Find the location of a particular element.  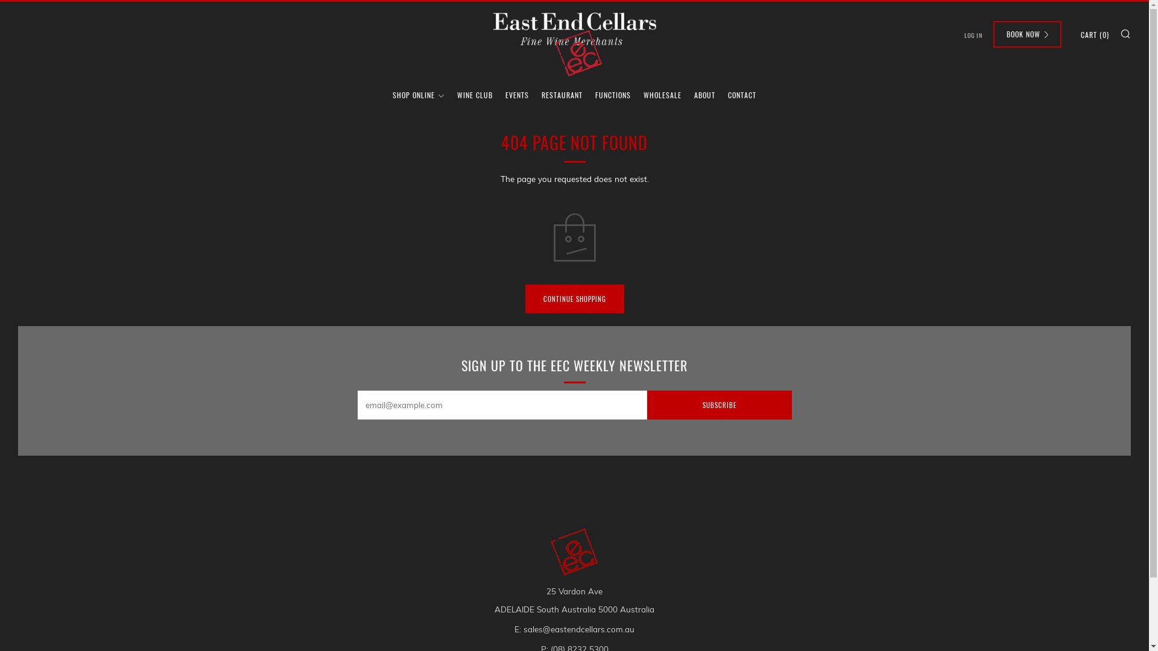

SEARCH is located at coordinates (1125, 34).